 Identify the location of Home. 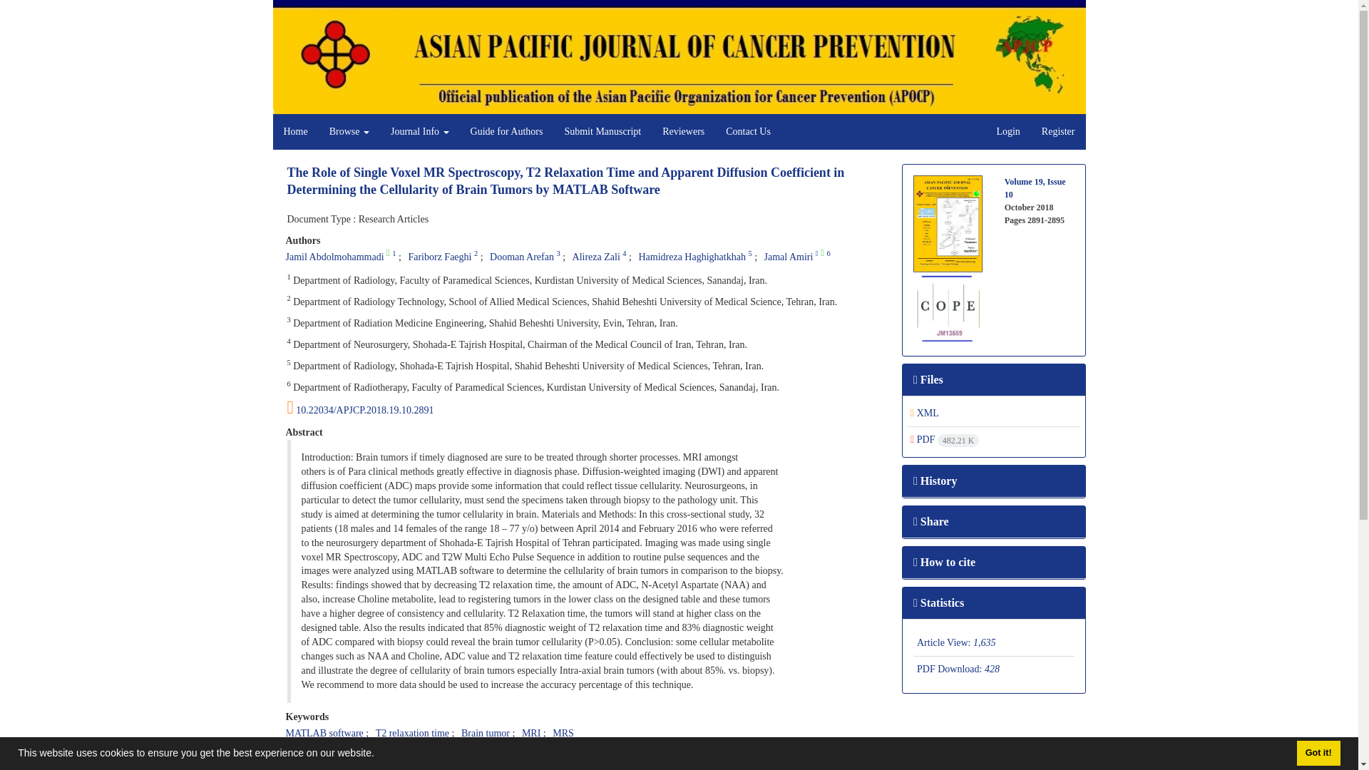
(295, 131).